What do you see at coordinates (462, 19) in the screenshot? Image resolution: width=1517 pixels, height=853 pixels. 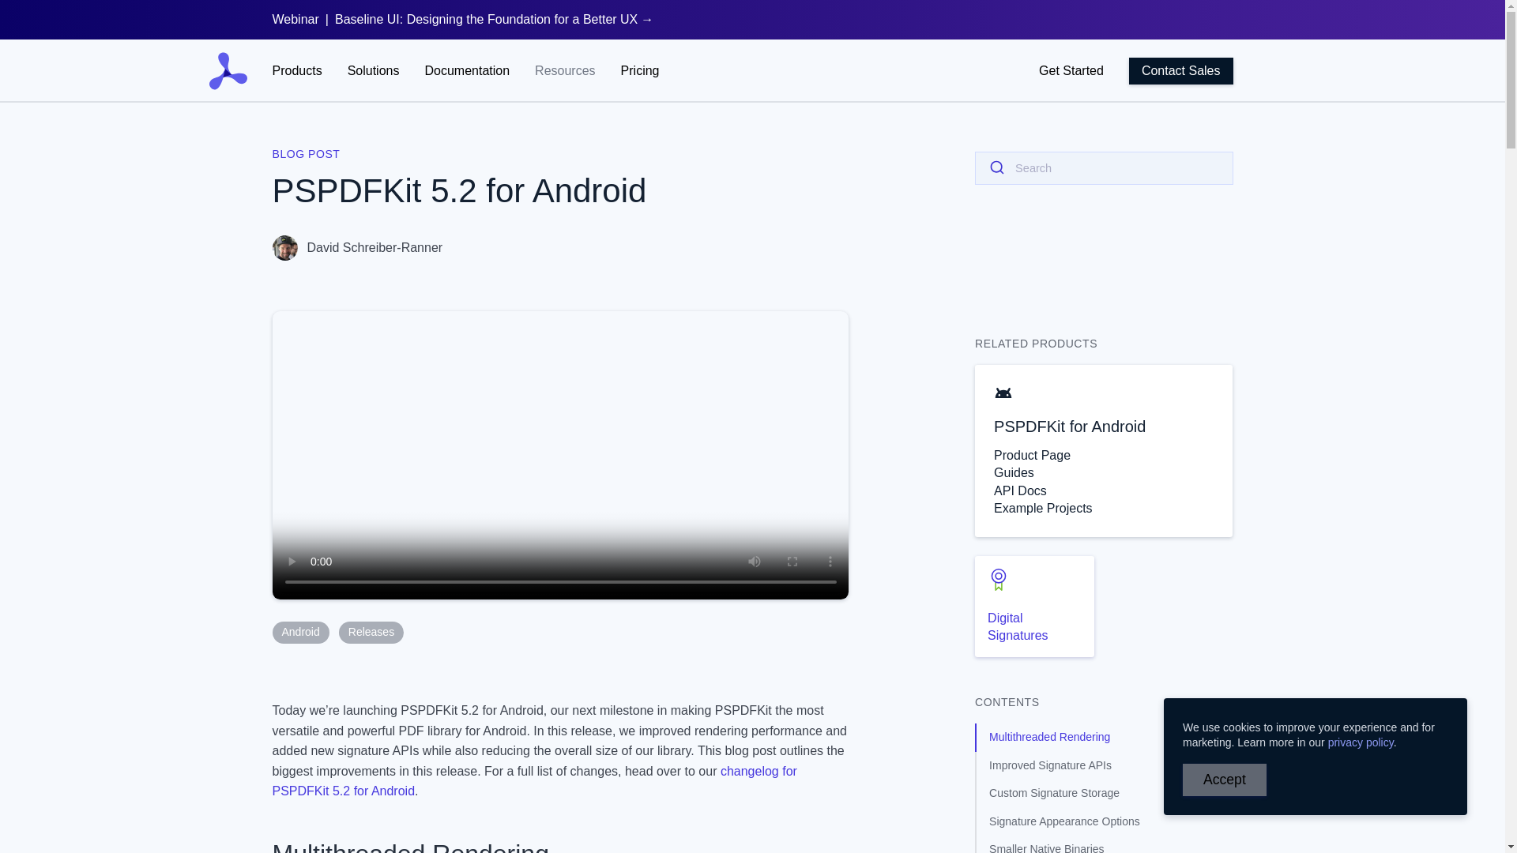 I see `WebinarBaseline UI: Designing the Foundation for a Better UX` at bounding box center [462, 19].